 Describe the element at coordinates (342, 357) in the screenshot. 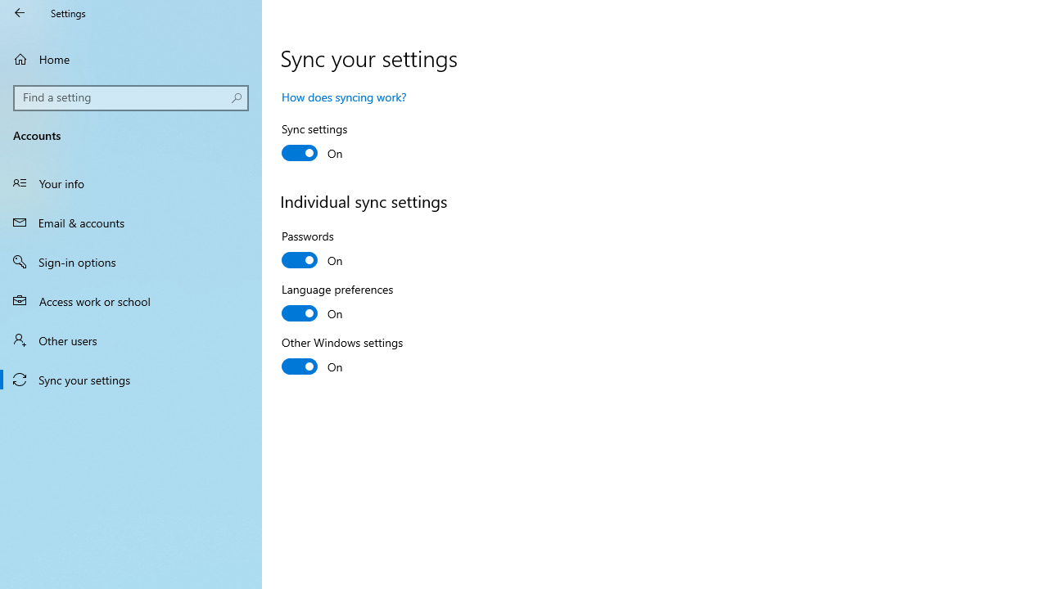

I see `Other Windows settings` at that location.